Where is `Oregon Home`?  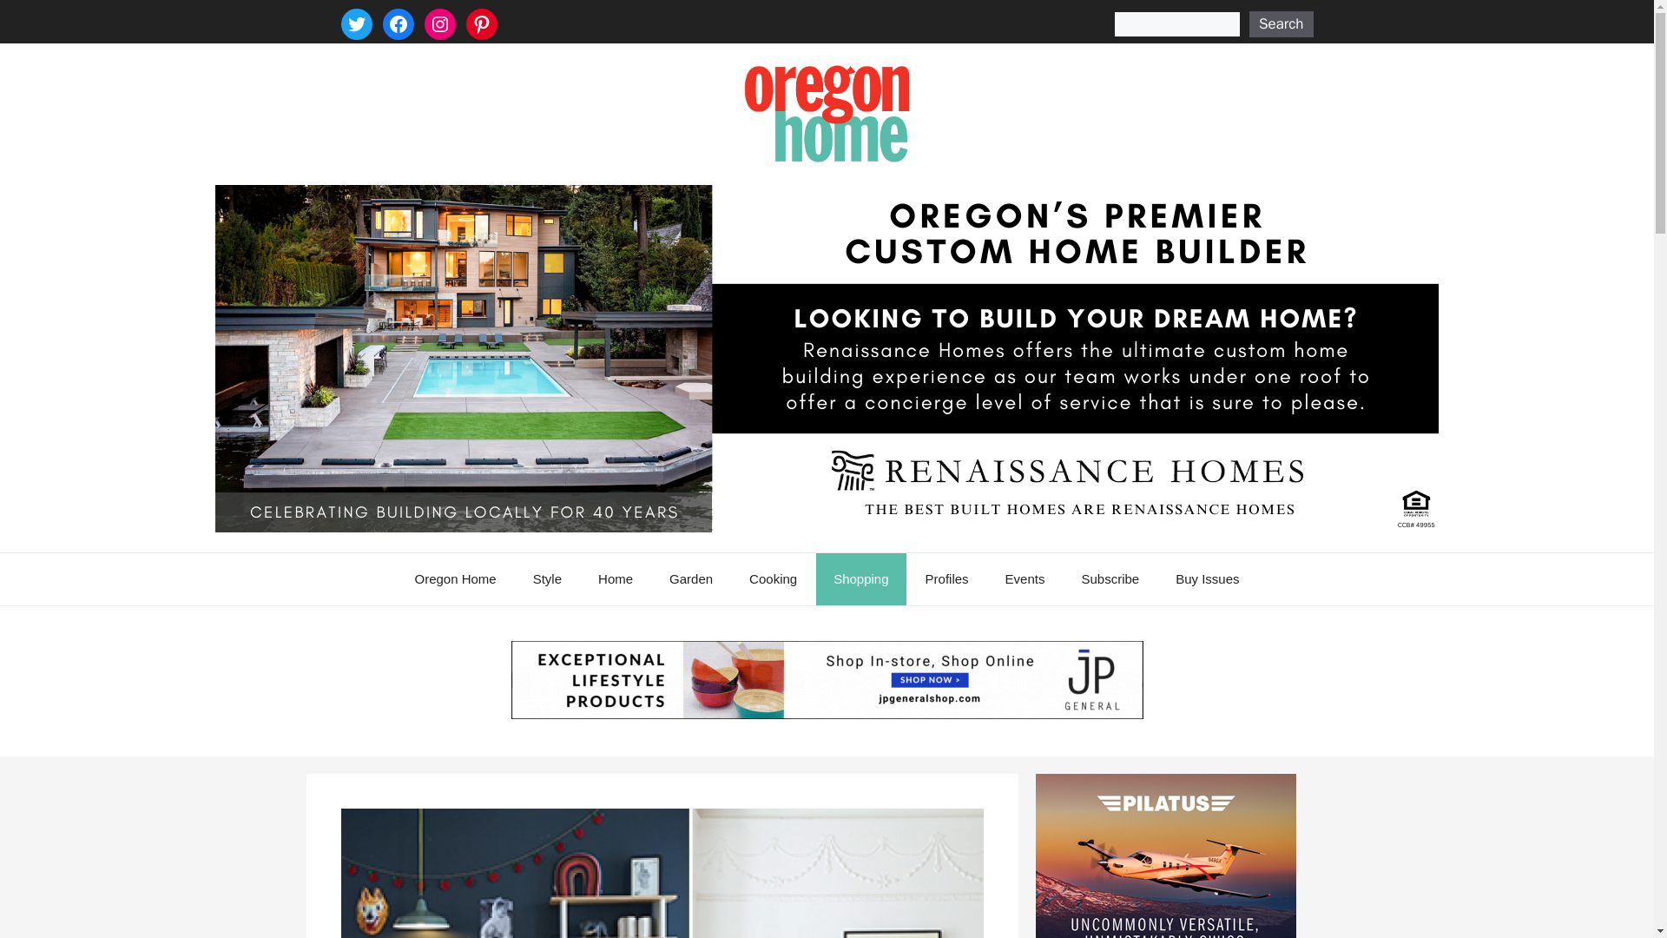
Oregon Home is located at coordinates (455, 578).